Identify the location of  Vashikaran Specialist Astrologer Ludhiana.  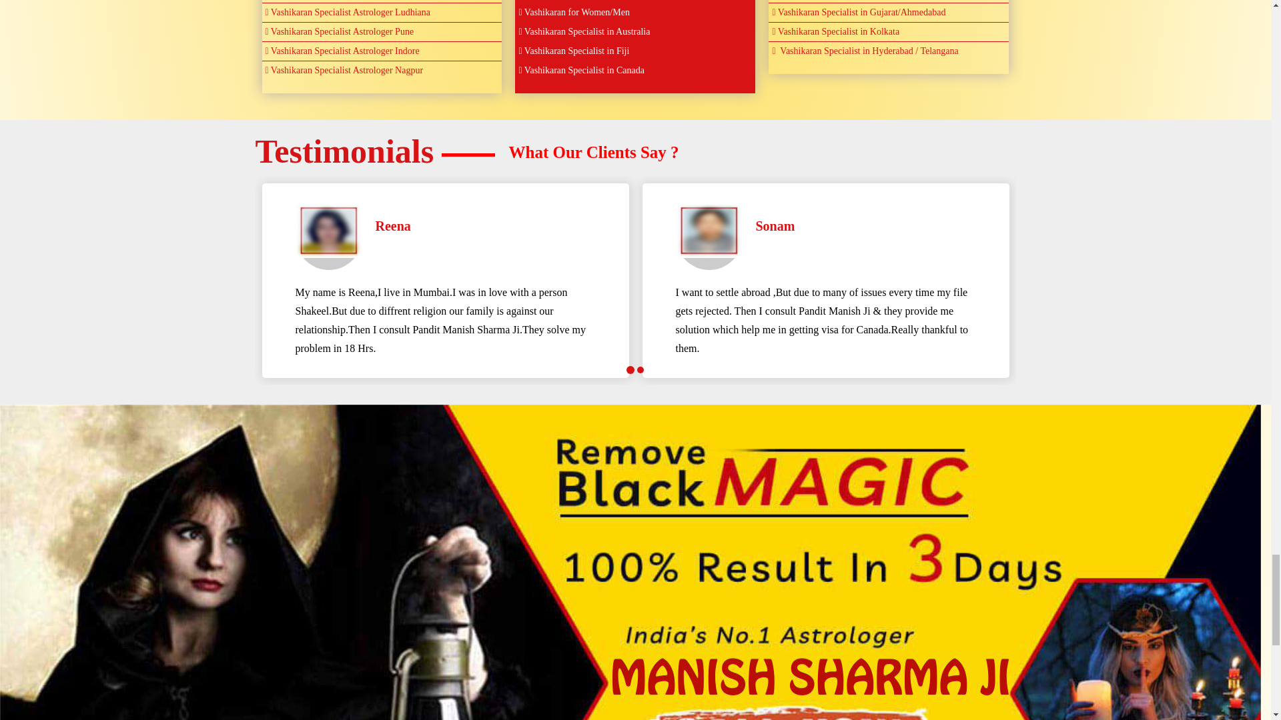
(382, 12).